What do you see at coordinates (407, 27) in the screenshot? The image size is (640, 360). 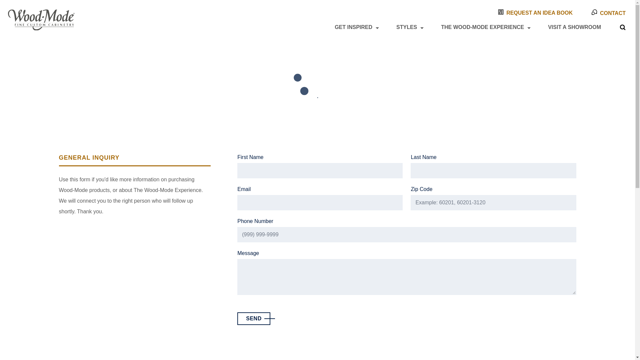 I see `STYLES` at bounding box center [407, 27].